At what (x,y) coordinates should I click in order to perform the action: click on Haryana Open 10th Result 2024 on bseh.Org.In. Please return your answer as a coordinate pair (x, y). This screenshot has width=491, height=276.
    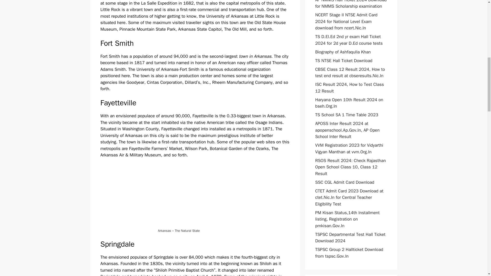
    Looking at the image, I should click on (349, 103).